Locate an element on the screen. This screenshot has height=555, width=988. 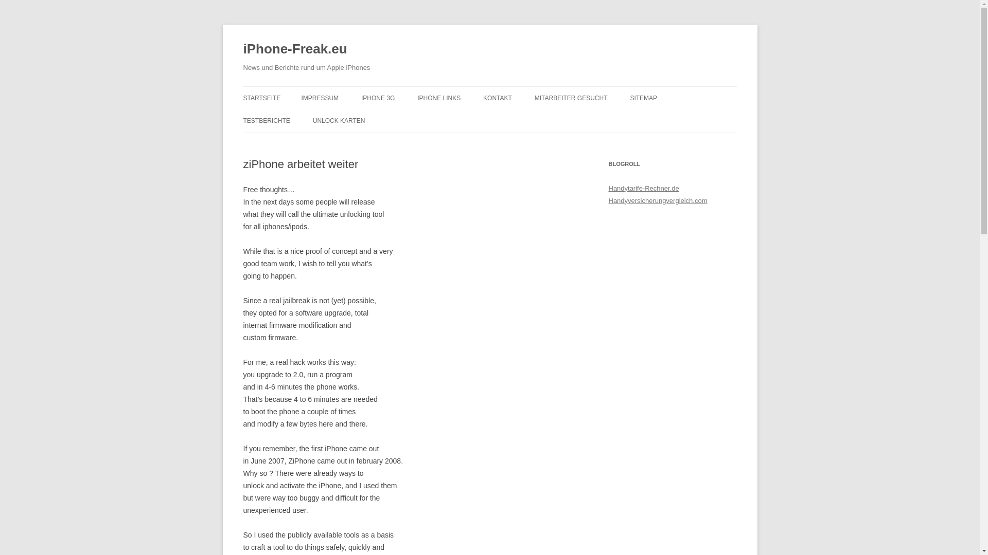
Handytarife-Rechner.de is located at coordinates (643, 188).